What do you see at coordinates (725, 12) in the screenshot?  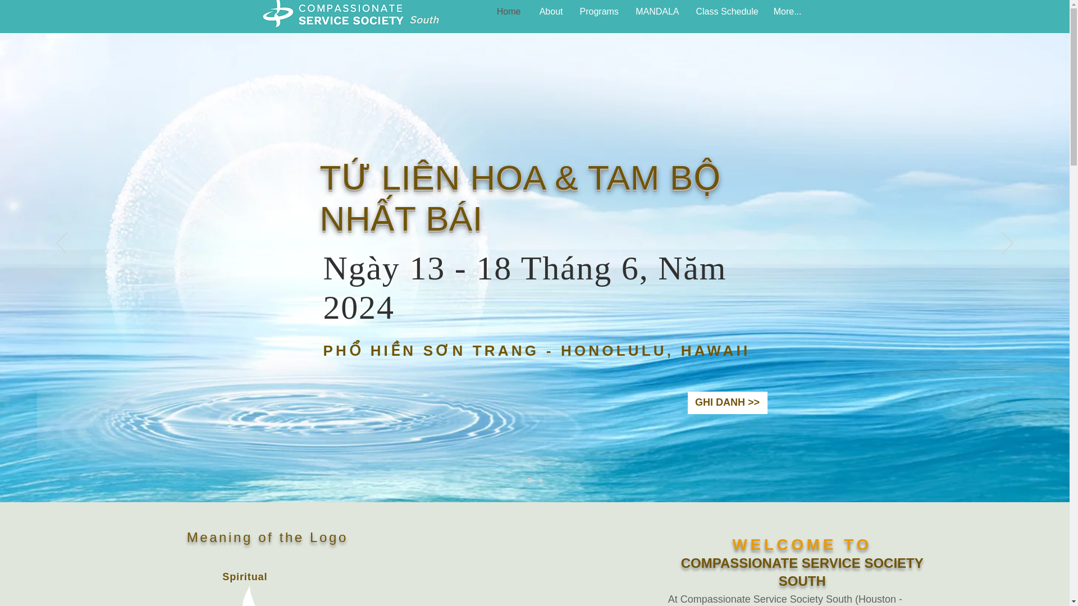 I see `Class Schedule` at bounding box center [725, 12].